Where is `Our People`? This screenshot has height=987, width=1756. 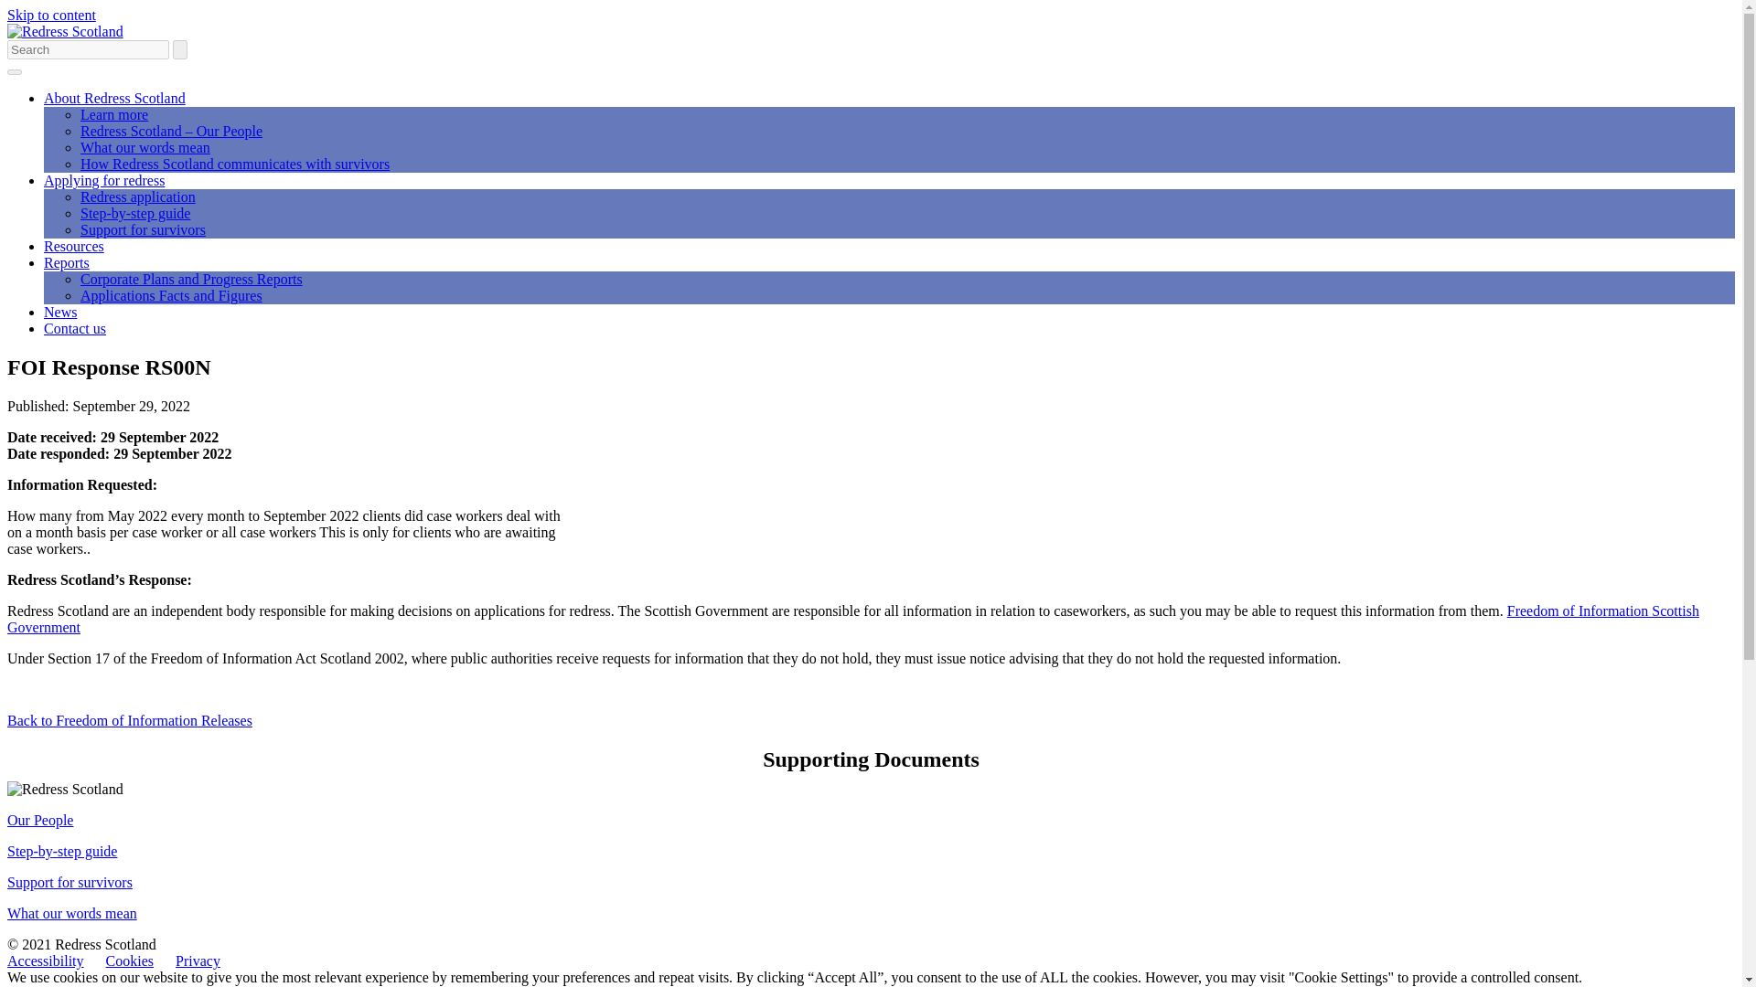 Our People is located at coordinates (40, 820).